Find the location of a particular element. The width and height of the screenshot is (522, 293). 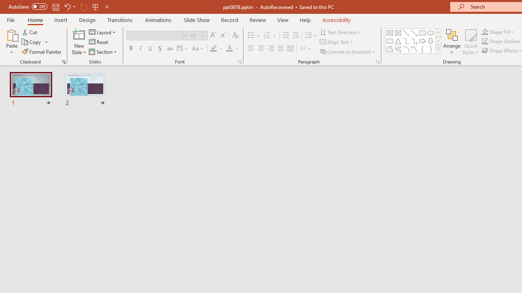

Class: NetUIImage is located at coordinates (438, 49).